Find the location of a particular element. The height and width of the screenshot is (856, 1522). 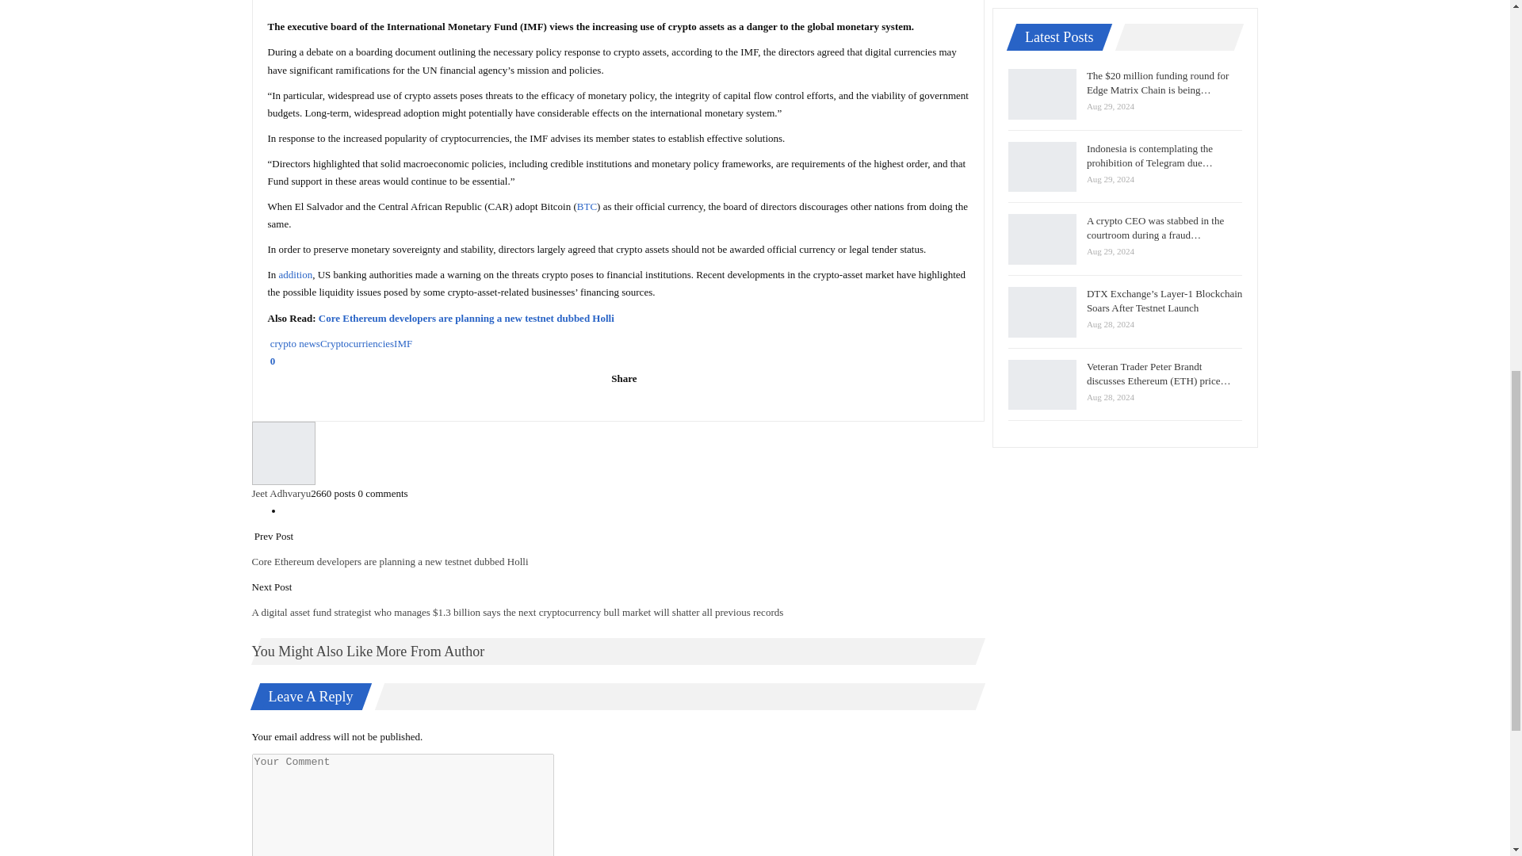

Browse Author Articles is located at coordinates (618, 453).